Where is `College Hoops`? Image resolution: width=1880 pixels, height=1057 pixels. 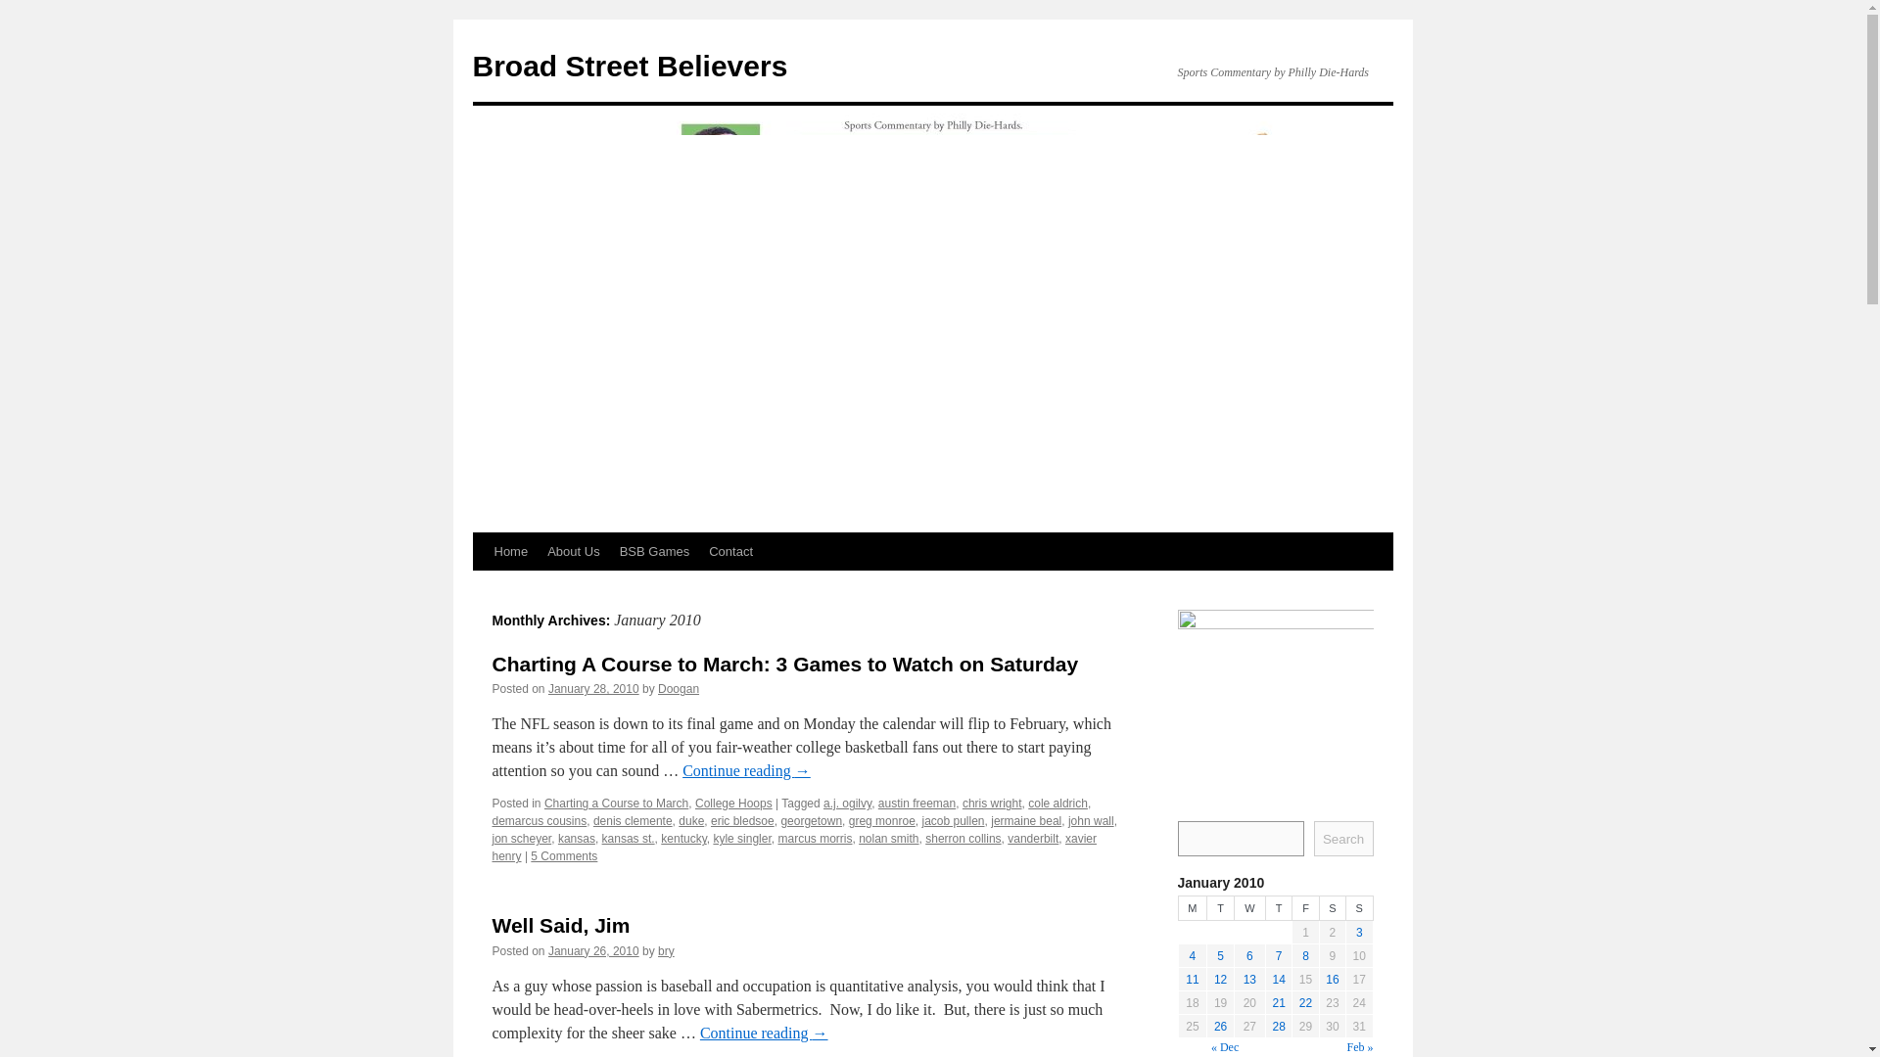 College Hoops is located at coordinates (734, 804).